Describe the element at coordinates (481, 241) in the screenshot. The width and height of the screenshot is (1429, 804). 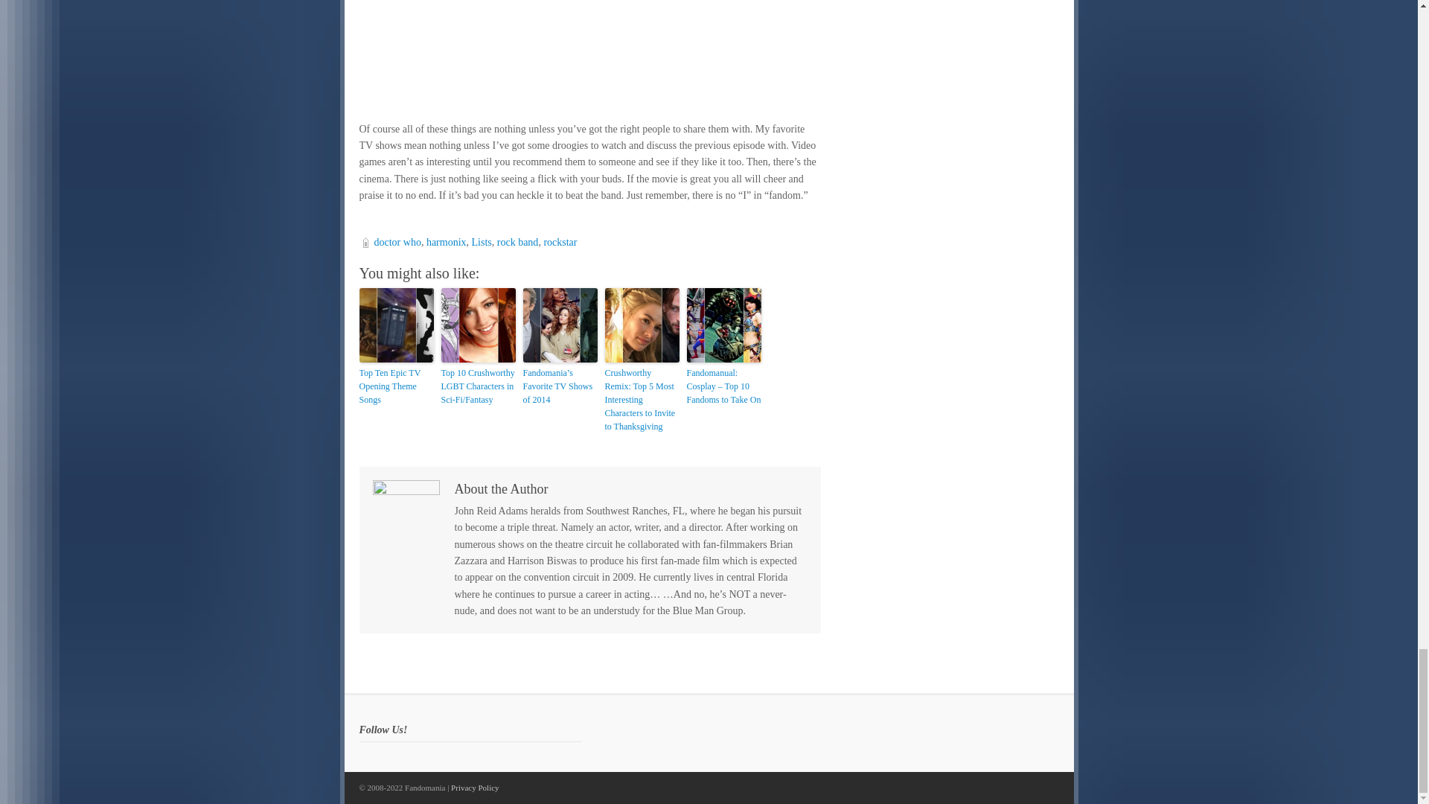
I see `Lists` at that location.